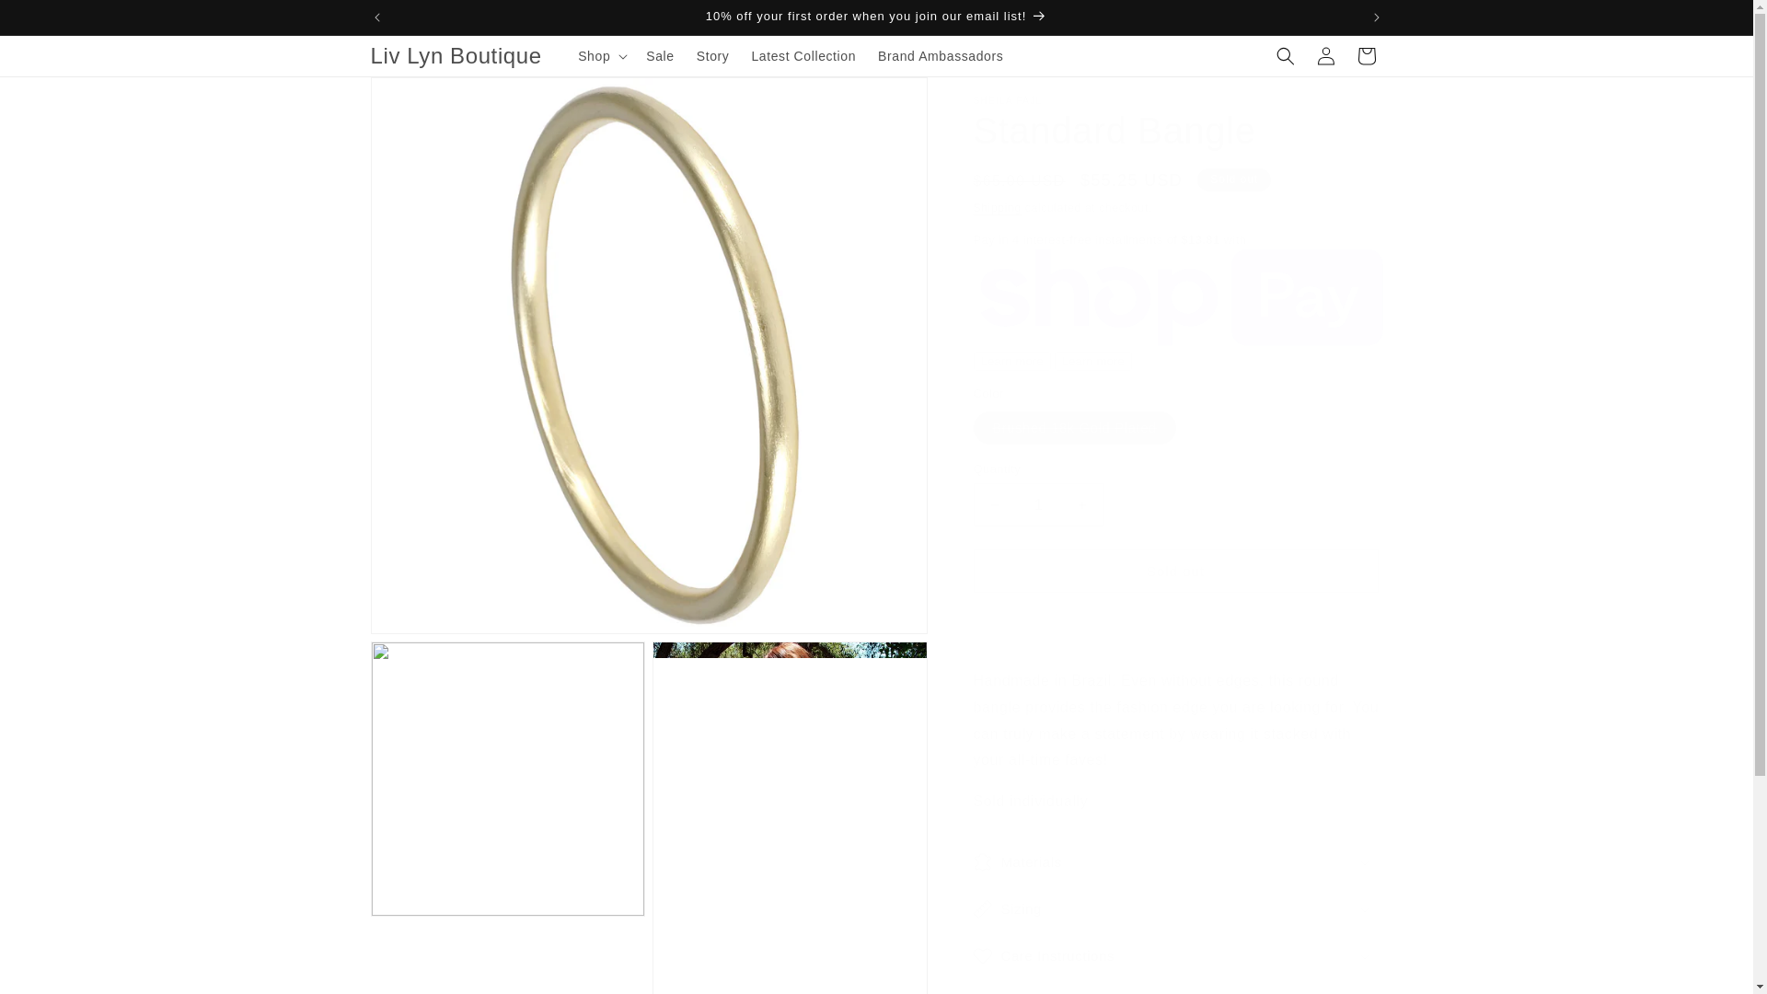 The height and width of the screenshot is (994, 1767). Describe the element at coordinates (1038, 504) in the screenshot. I see `1` at that location.